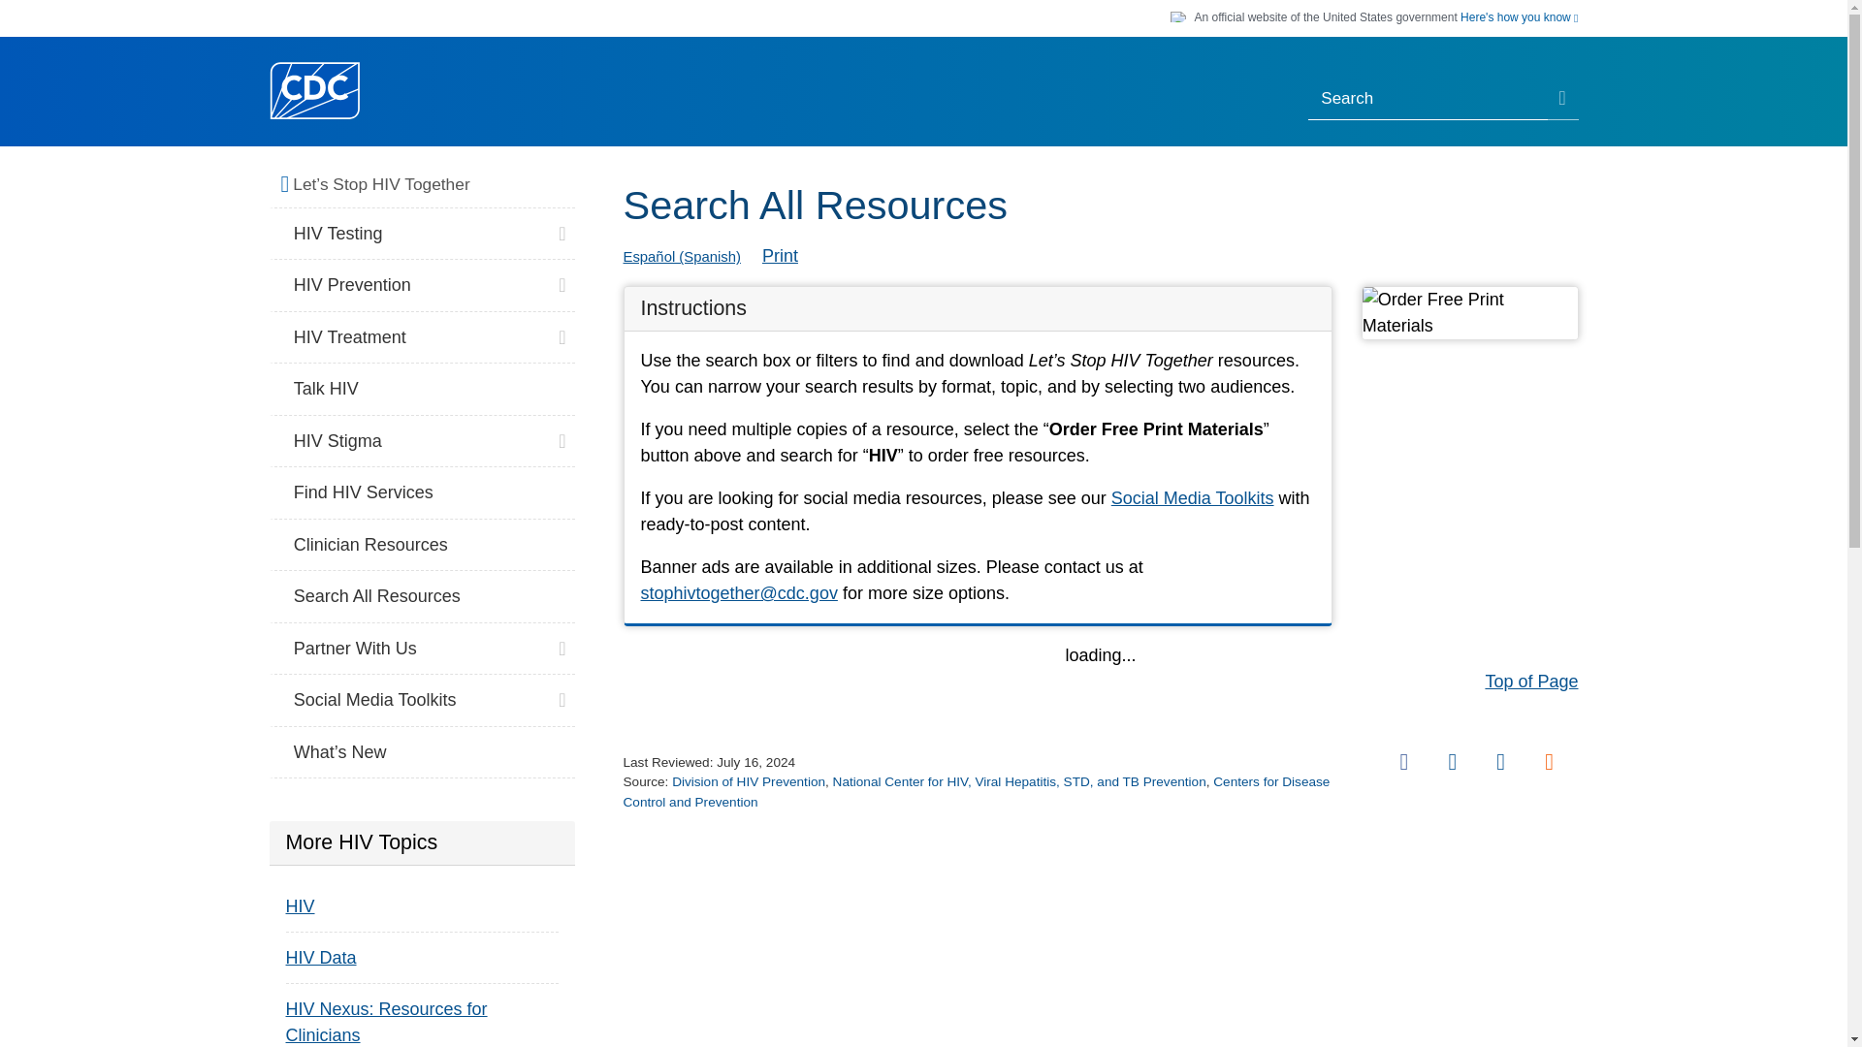 The image size is (1862, 1047). Describe the element at coordinates (1530, 681) in the screenshot. I see `Top of Page` at that location.